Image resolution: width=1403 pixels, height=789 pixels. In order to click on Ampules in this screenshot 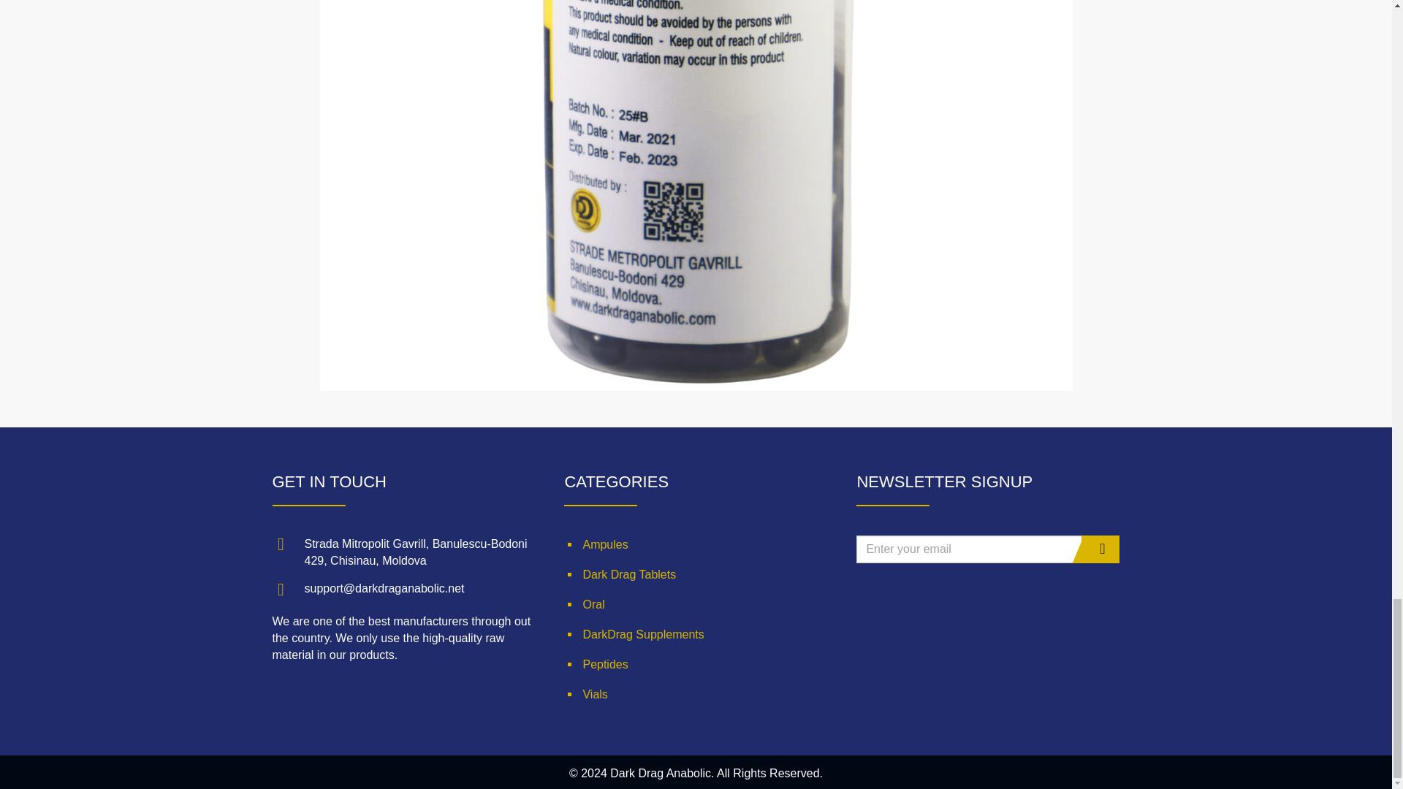, I will do `click(696, 544)`.